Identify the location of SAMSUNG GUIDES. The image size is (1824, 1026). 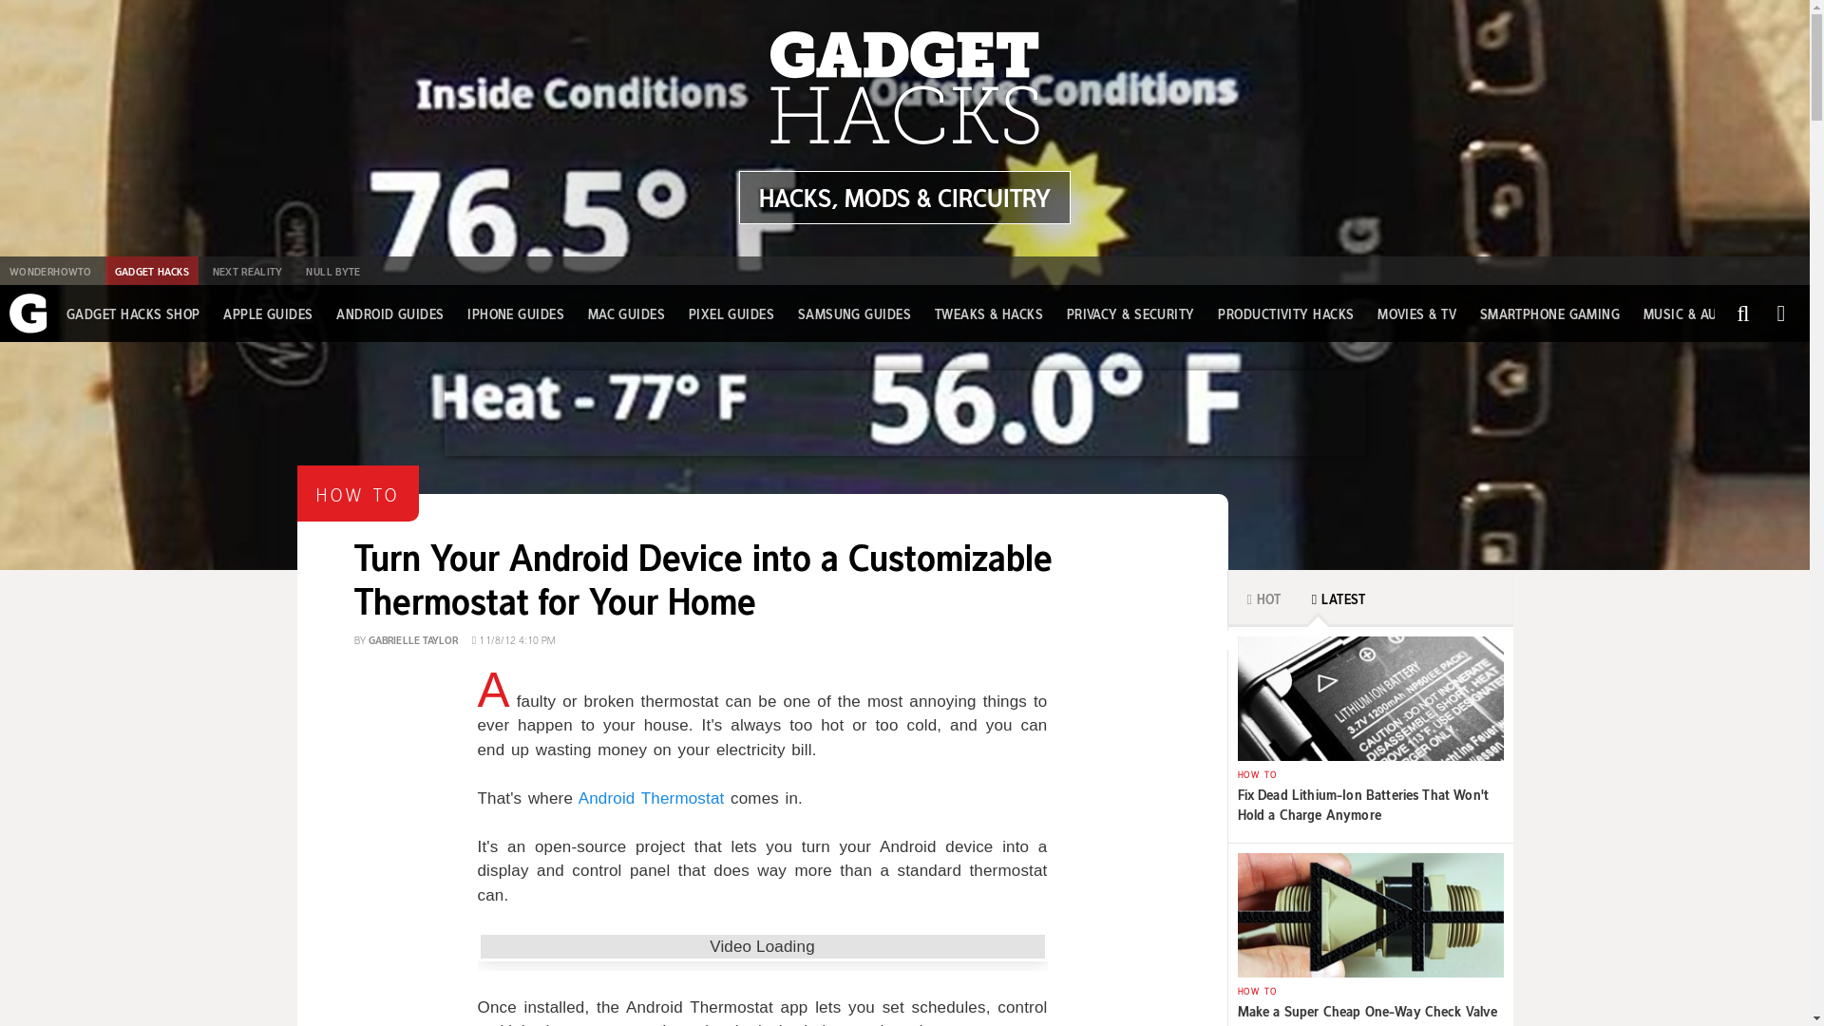
(854, 313).